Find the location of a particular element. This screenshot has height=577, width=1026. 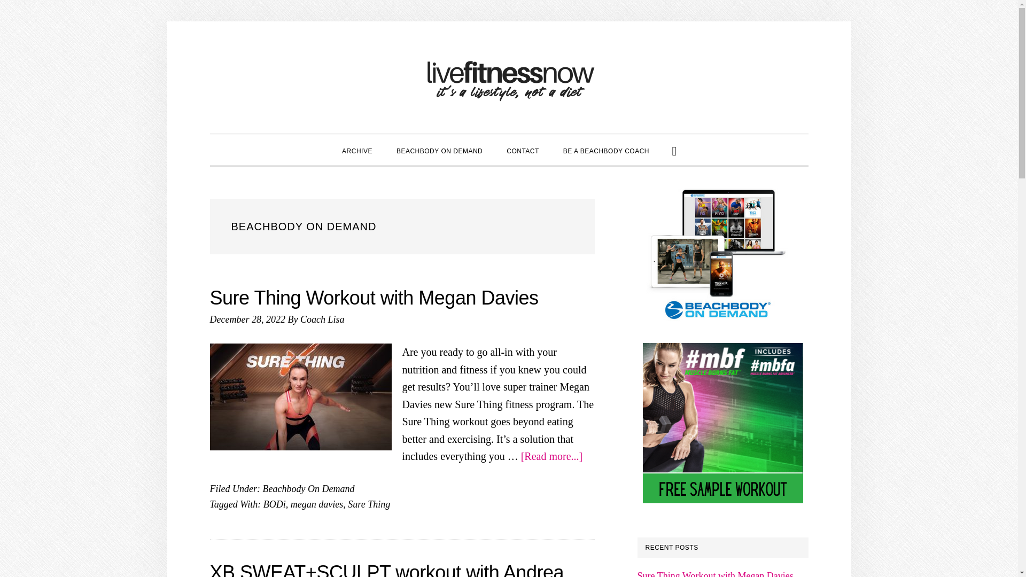

BEACHBODY ON DEMAND is located at coordinates (439, 150).